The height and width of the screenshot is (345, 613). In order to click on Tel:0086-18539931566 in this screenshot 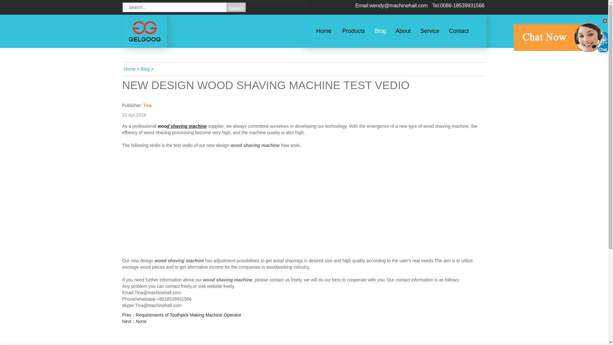, I will do `click(458, 5)`.